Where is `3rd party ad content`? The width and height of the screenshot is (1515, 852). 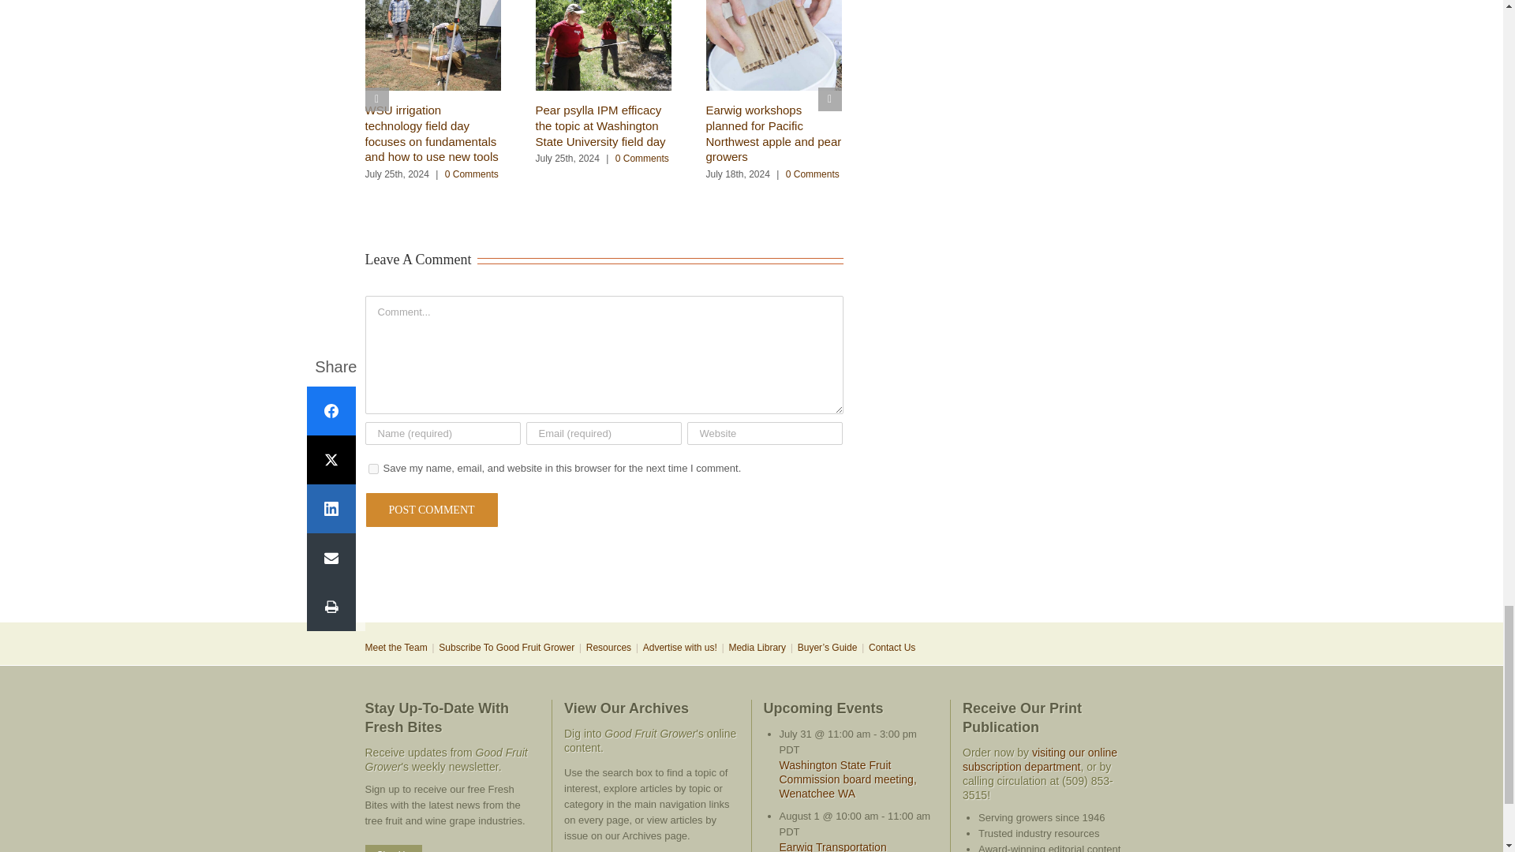
3rd party ad content is located at coordinates (750, 570).